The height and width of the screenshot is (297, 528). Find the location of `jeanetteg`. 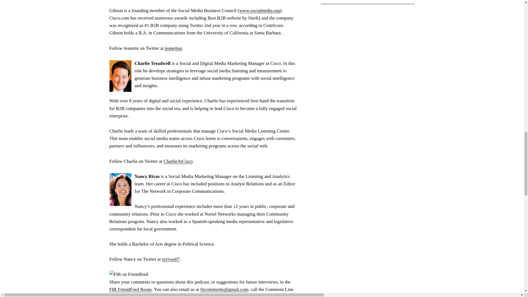

jeanetteg is located at coordinates (173, 48).